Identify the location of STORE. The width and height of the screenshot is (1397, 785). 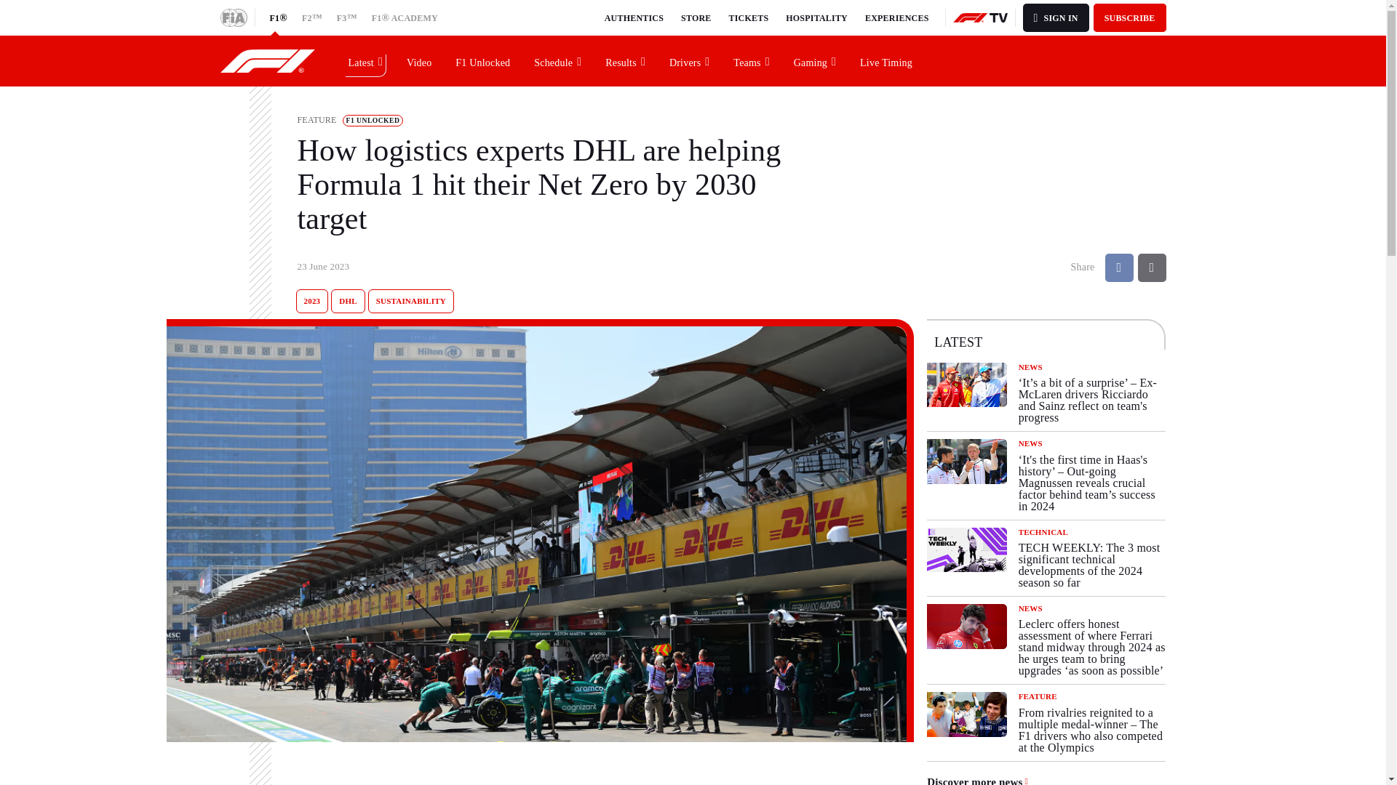
(696, 17).